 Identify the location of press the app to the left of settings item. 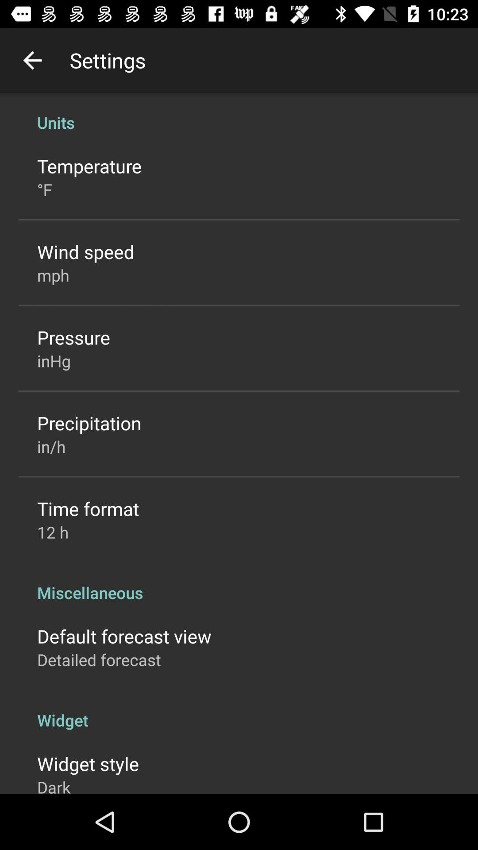
(32, 60).